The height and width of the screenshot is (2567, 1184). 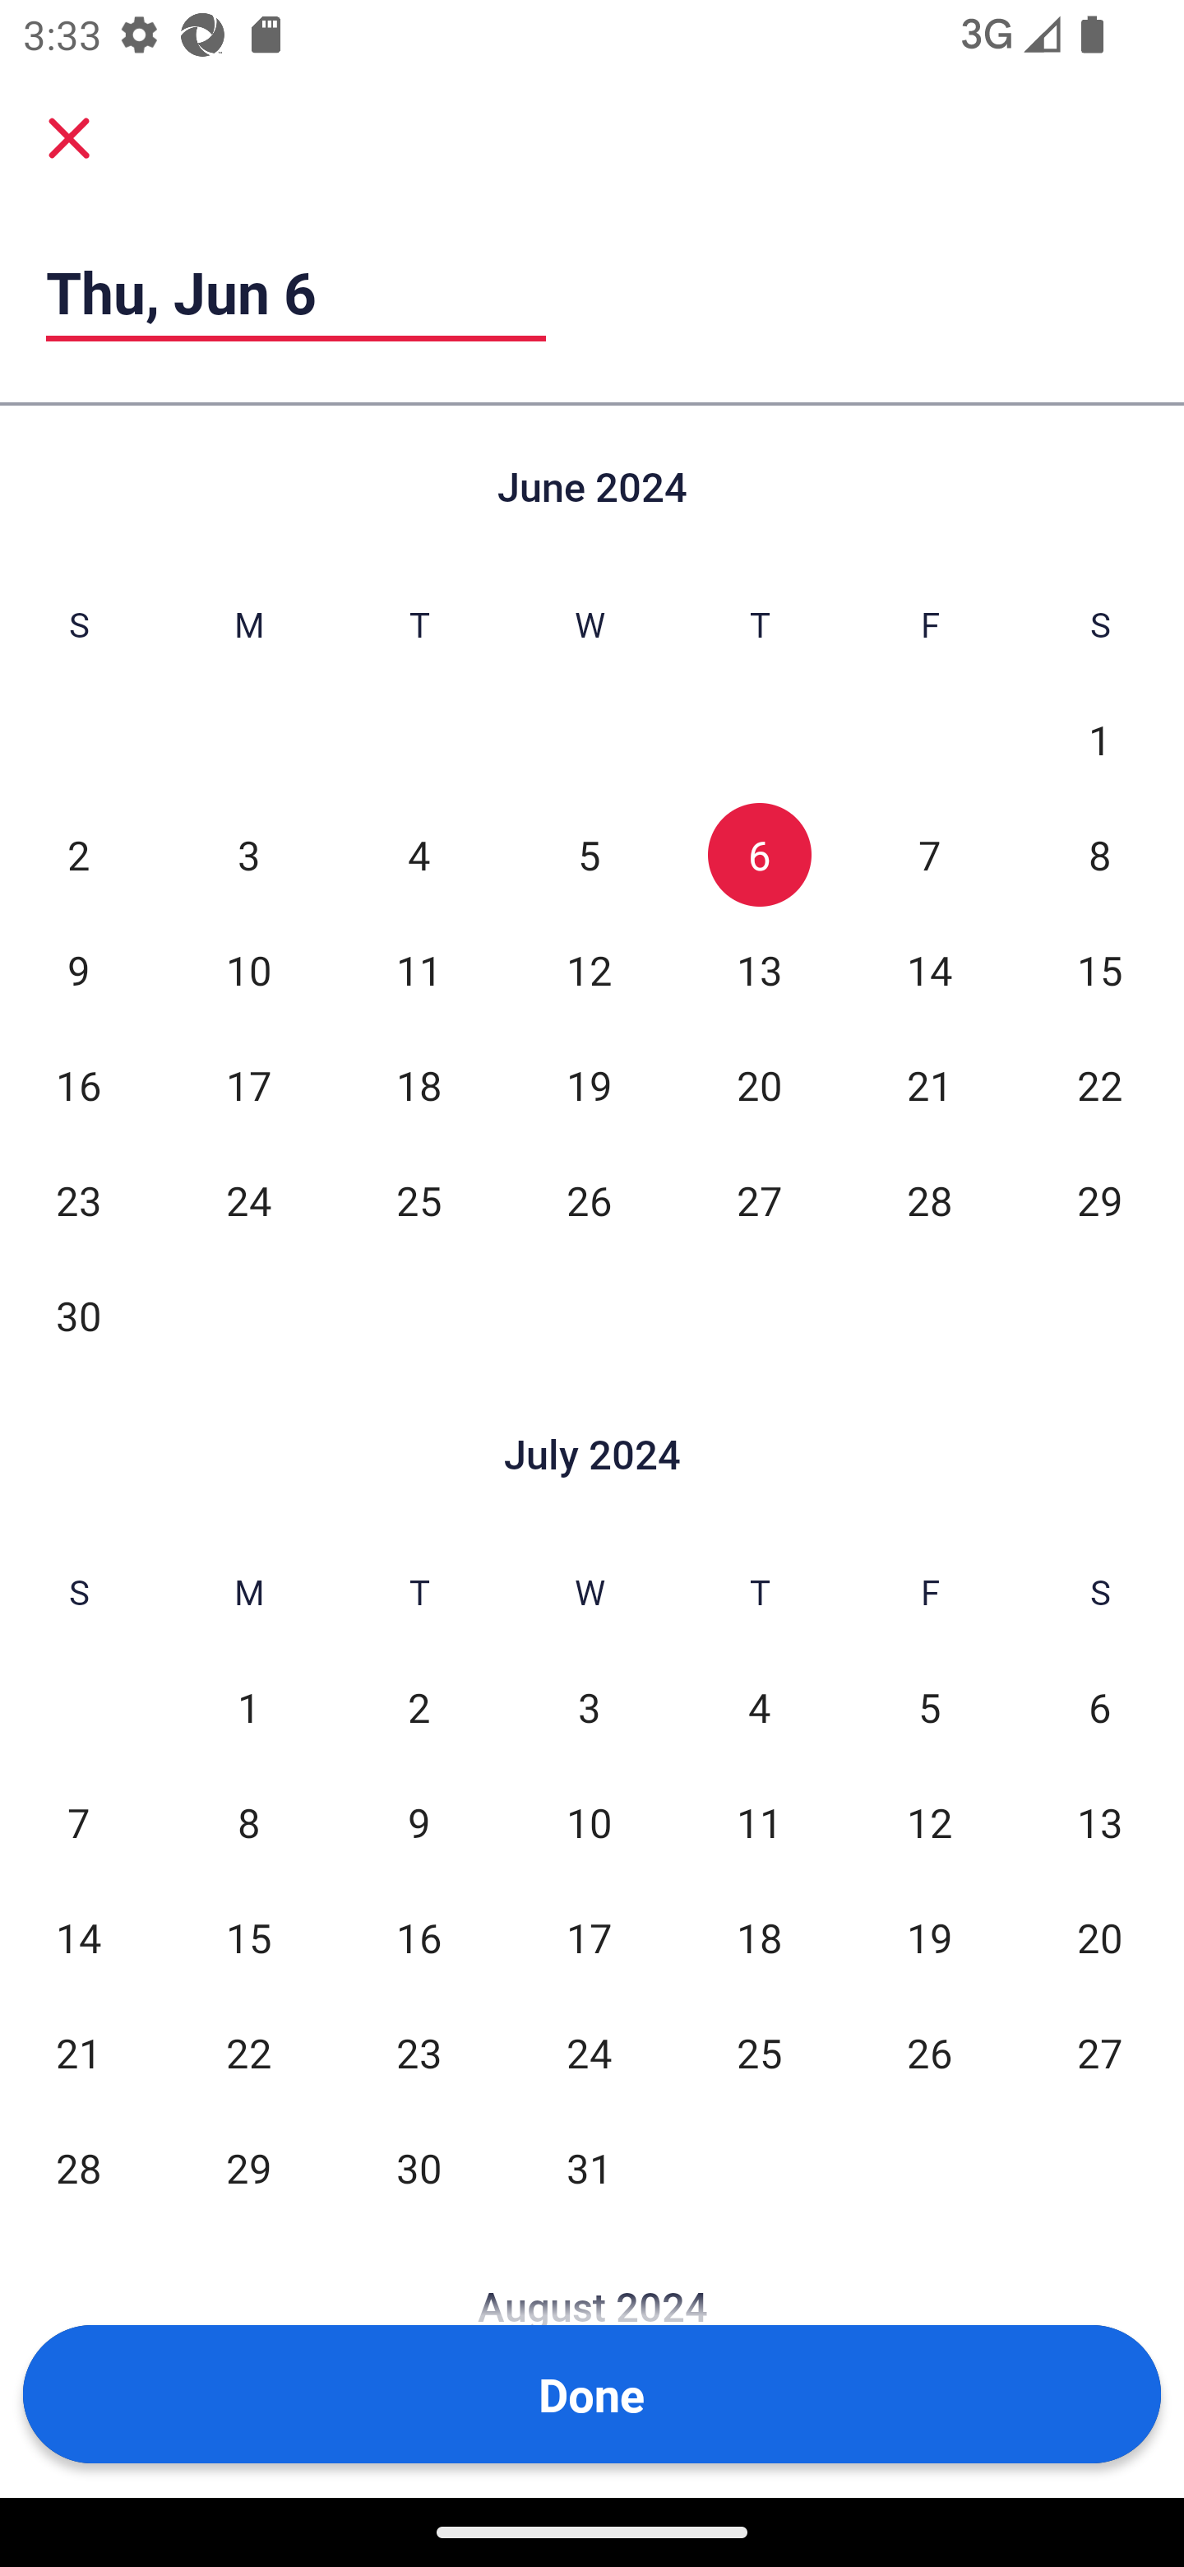 What do you see at coordinates (759, 854) in the screenshot?
I see `6 Thu, Jun 6, Selected` at bounding box center [759, 854].